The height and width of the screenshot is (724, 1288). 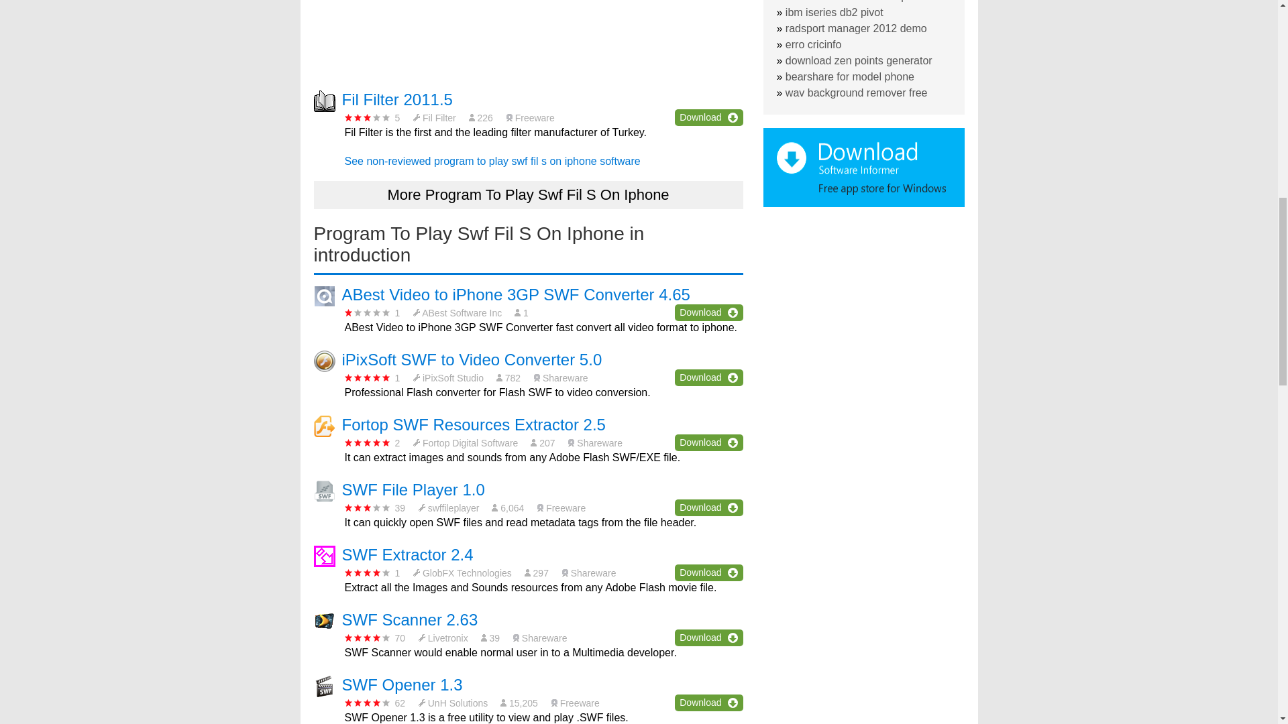 I want to click on Download, so click(x=708, y=638).